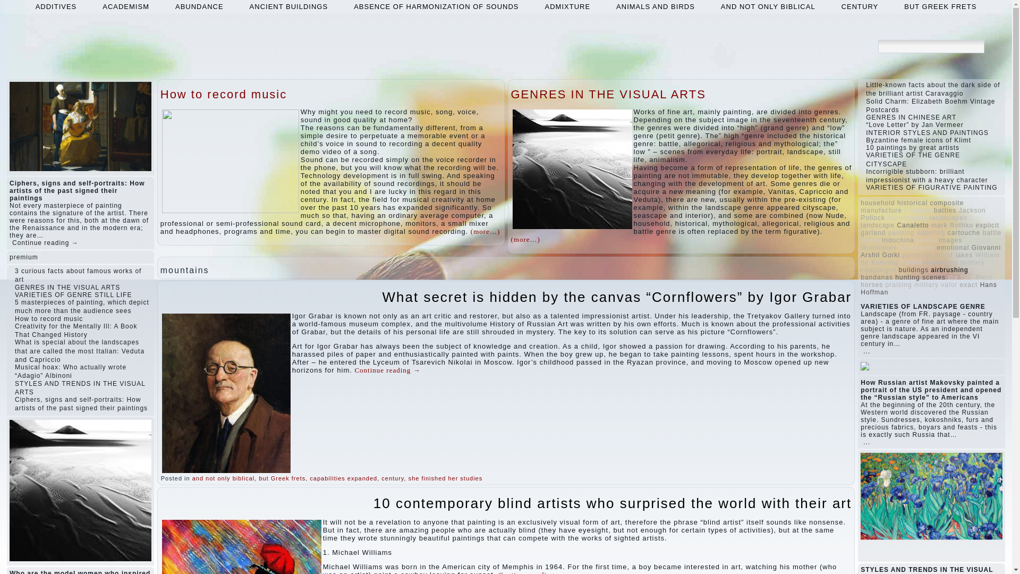 The image size is (1020, 574). I want to click on CENTURY, so click(860, 6).